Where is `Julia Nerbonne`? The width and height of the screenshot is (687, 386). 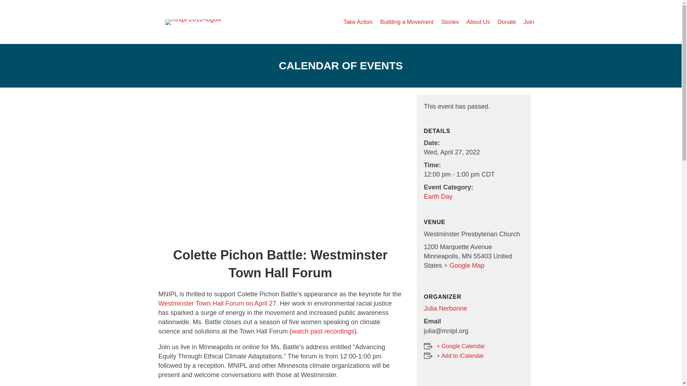 Julia Nerbonne is located at coordinates (445, 308).